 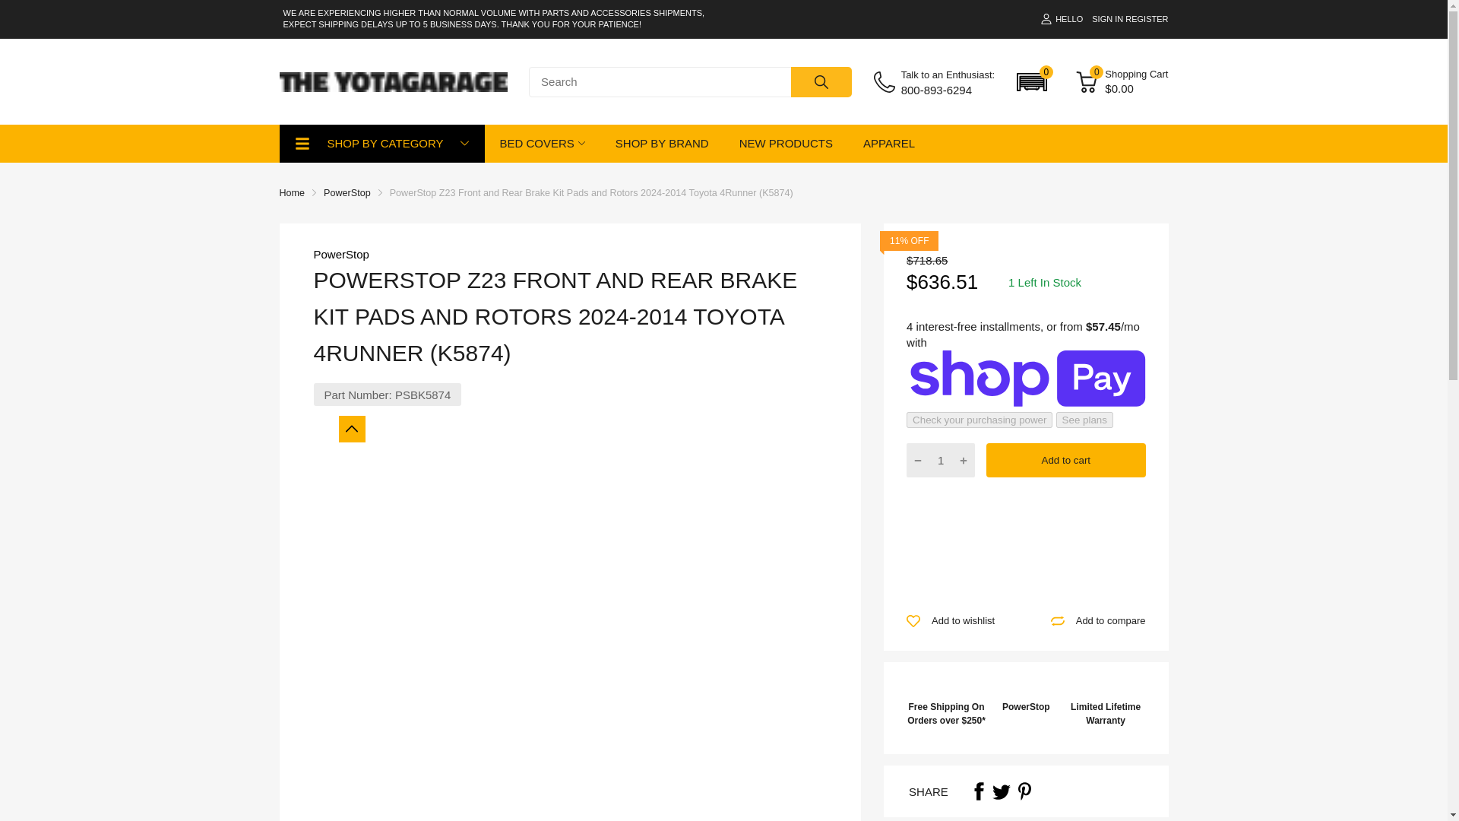 I want to click on PowerStop, so click(x=347, y=193).